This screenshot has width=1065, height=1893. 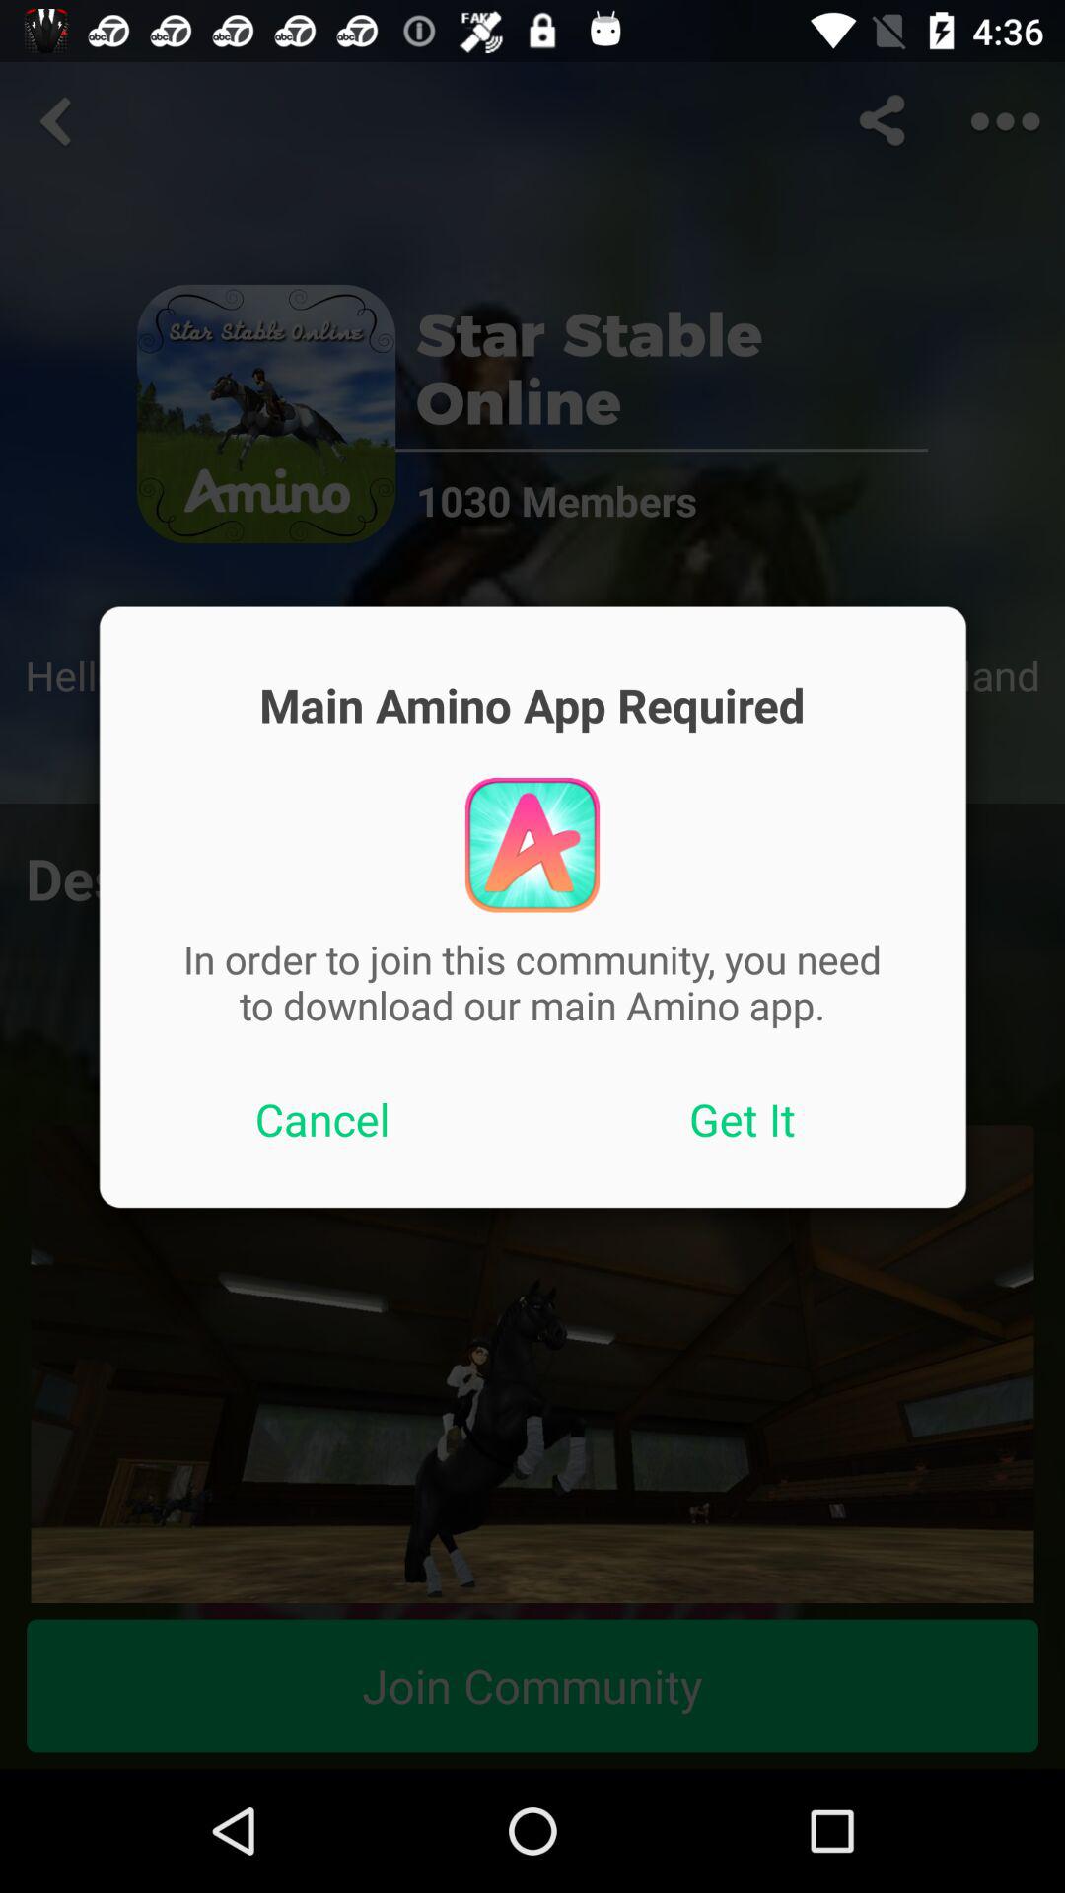 I want to click on choose the get it button, so click(x=743, y=1119).